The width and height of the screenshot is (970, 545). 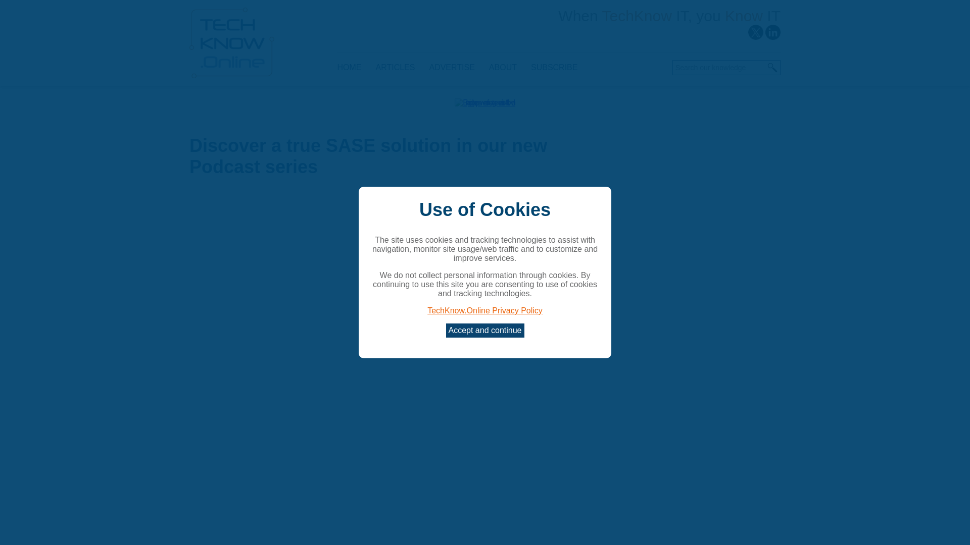 I want to click on SUBSCRIBE, so click(x=554, y=68).